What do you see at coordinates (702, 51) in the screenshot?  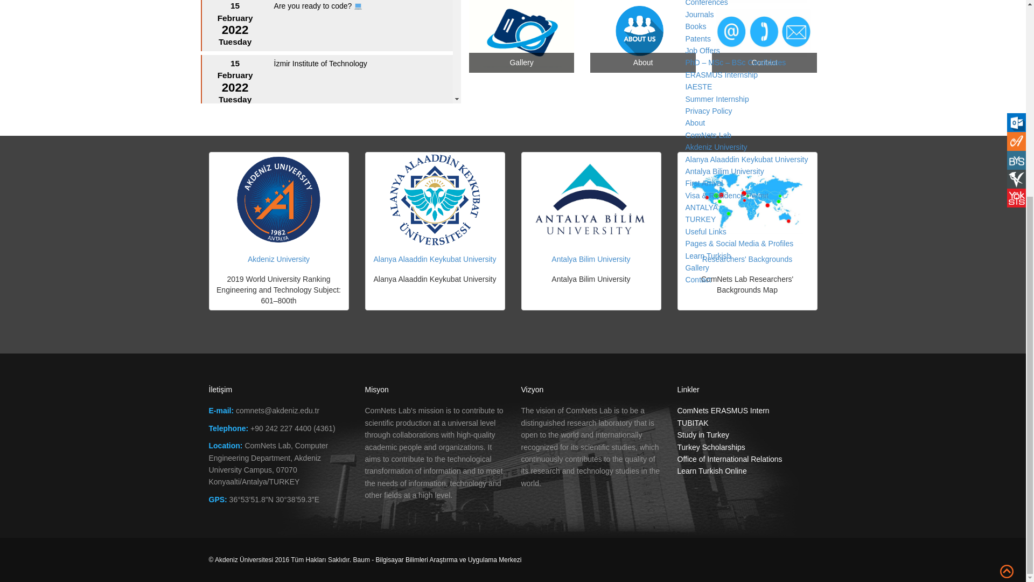 I see `Job Offers` at bounding box center [702, 51].